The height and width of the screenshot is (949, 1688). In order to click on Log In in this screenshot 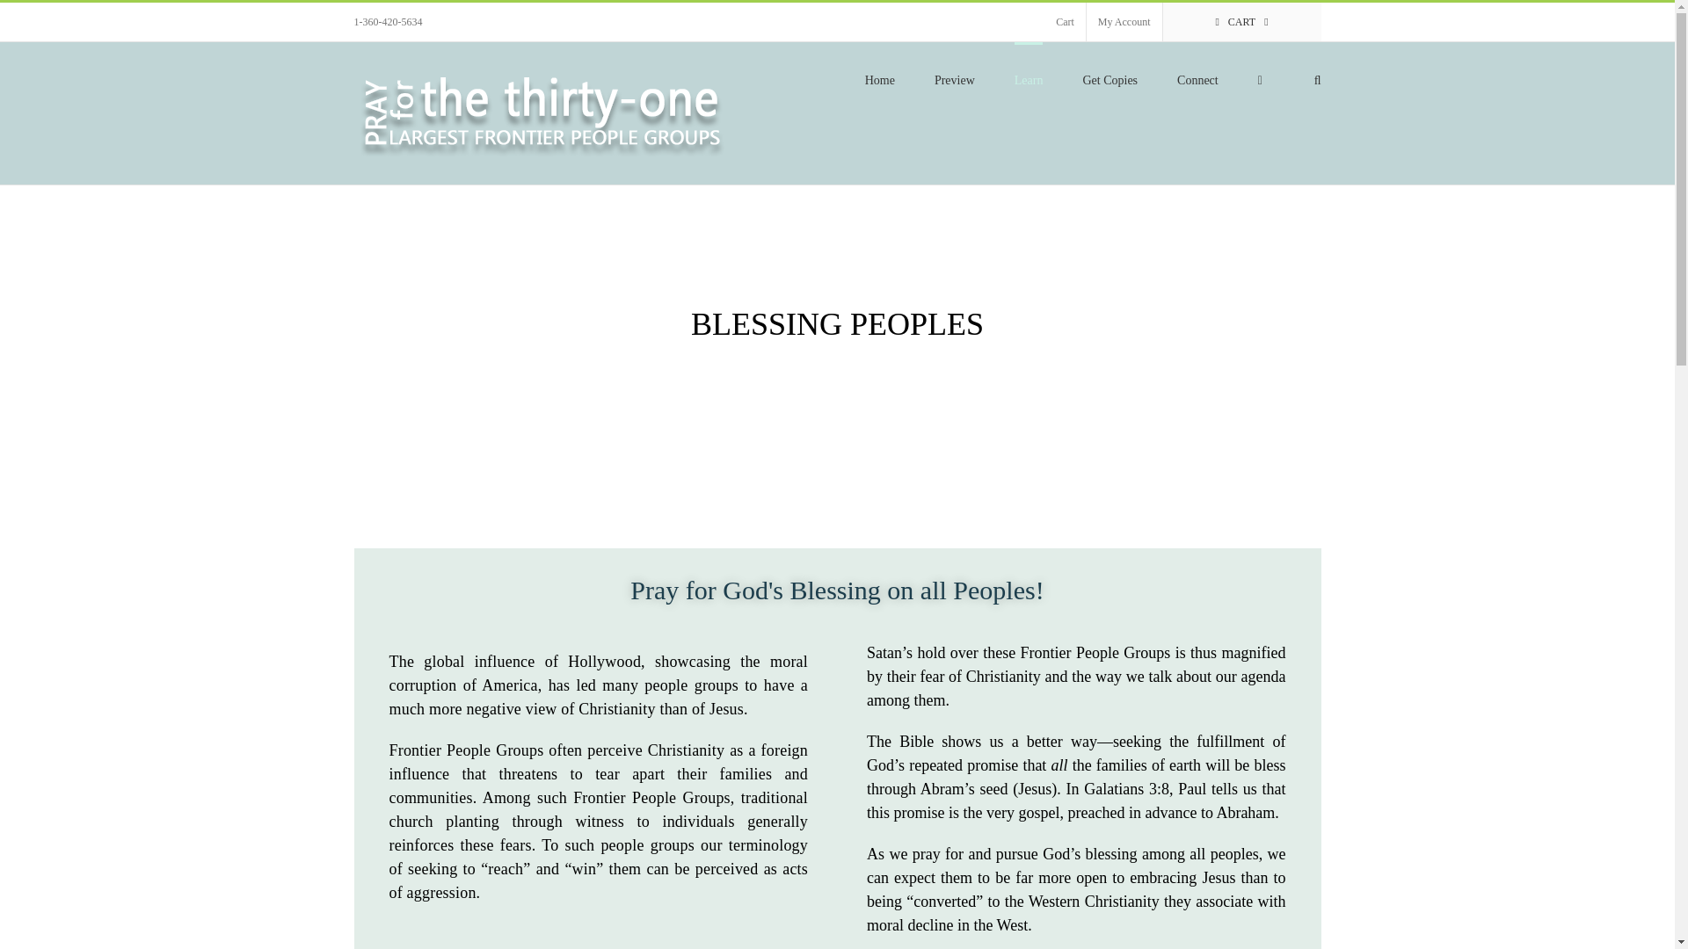, I will do `click(1187, 173)`.